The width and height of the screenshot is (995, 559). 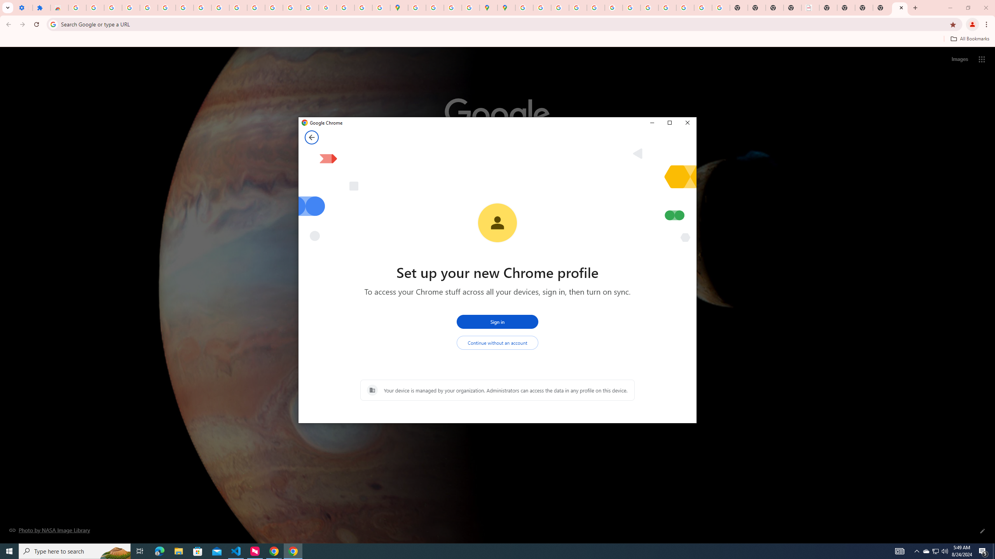 I want to click on Google Maps, so click(x=399, y=8).